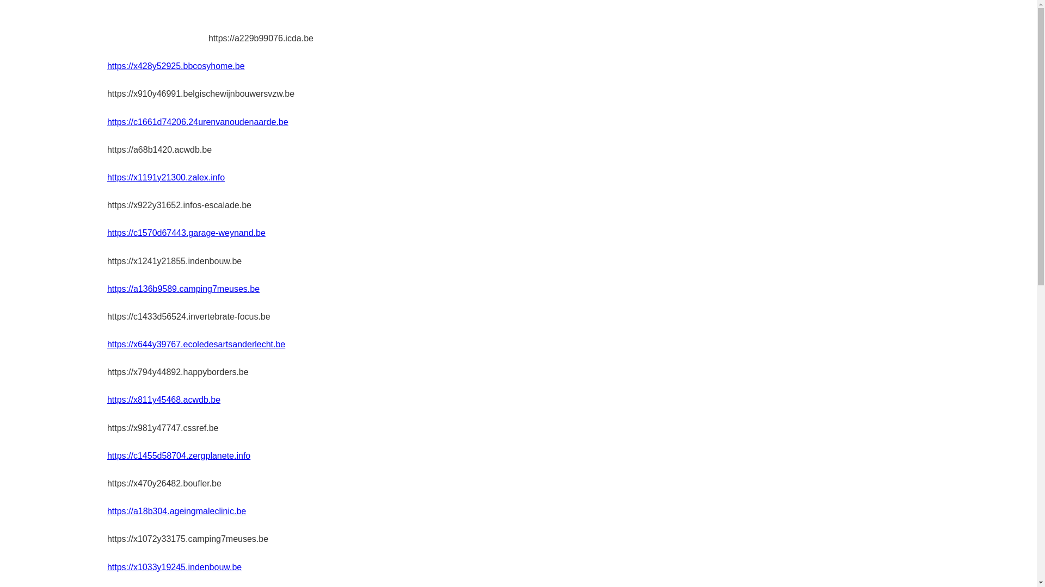  Describe the element at coordinates (158, 25) in the screenshot. I see `cirquedelalune.be` at that location.